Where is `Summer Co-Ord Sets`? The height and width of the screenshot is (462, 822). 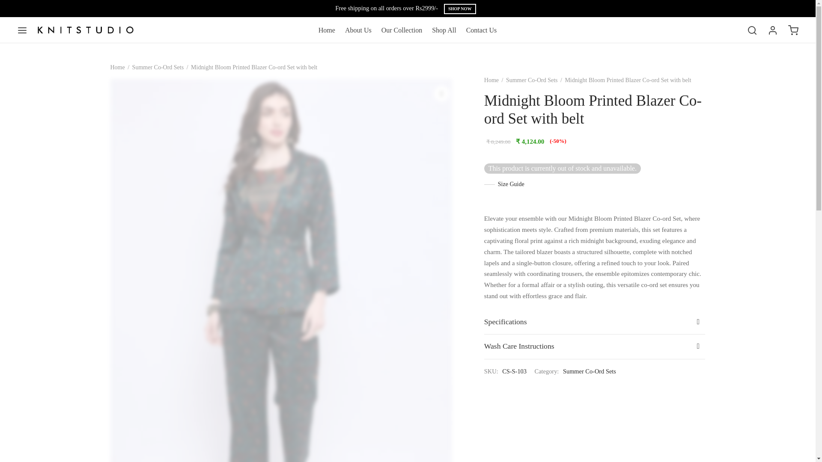 Summer Co-Ord Sets is located at coordinates (589, 371).